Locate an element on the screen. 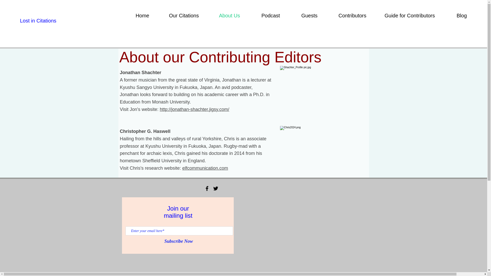 This screenshot has height=276, width=491. Lost in Citations is located at coordinates (65, 20).